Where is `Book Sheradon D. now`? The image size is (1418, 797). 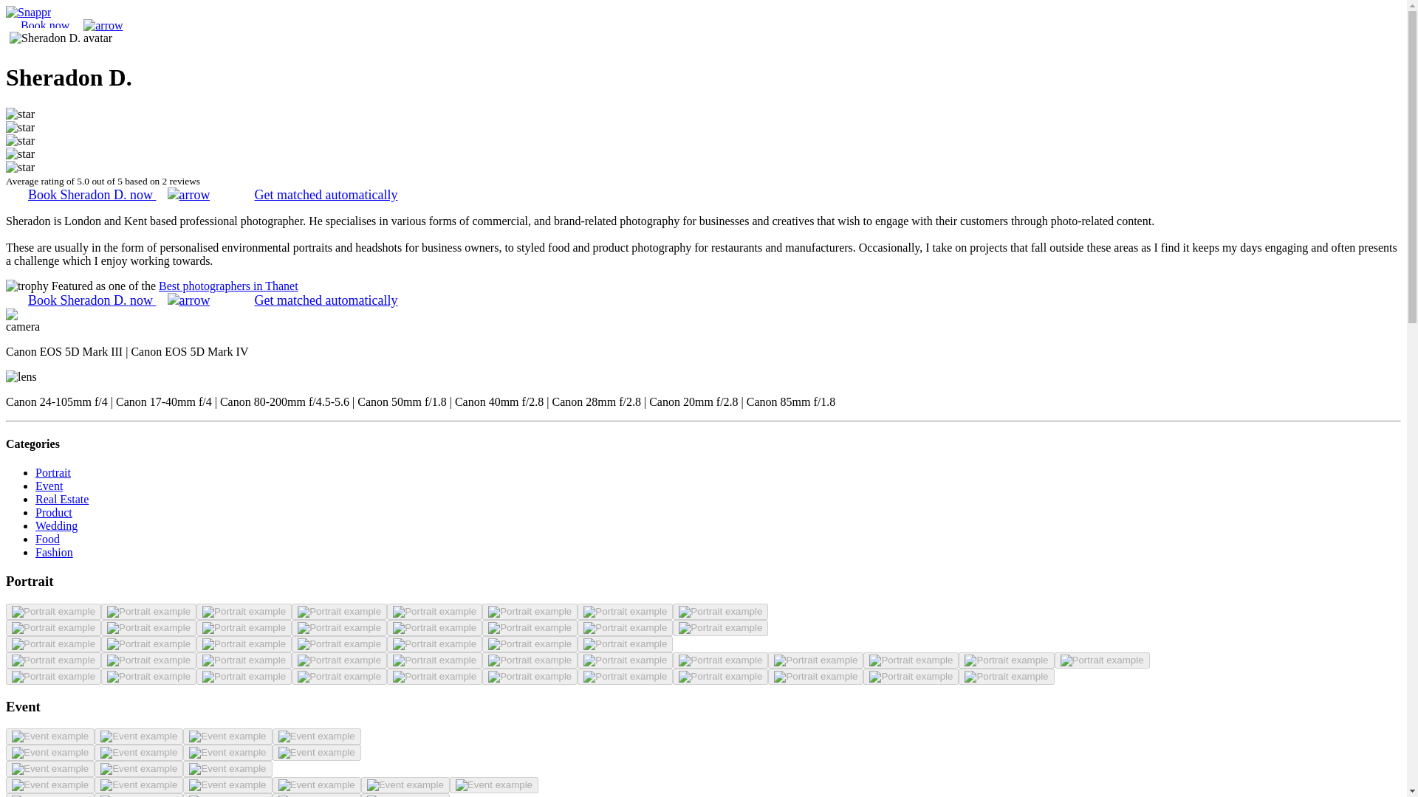 Book Sheradon D. now is located at coordinates (118, 300).